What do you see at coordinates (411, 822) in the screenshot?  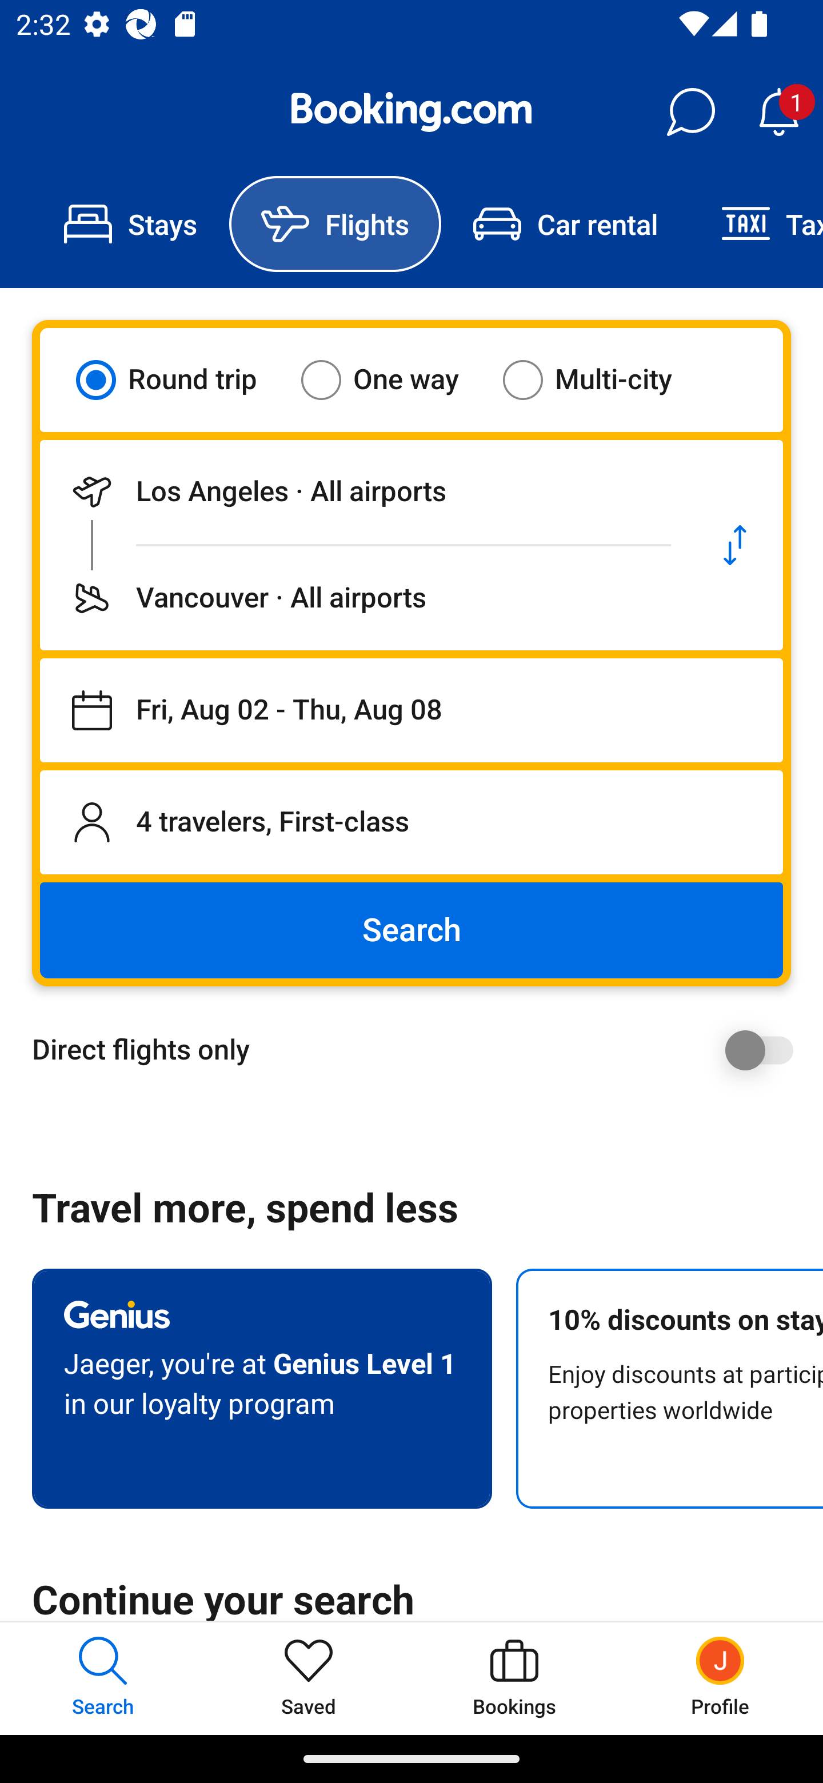 I see `4 travelers, First-class` at bounding box center [411, 822].